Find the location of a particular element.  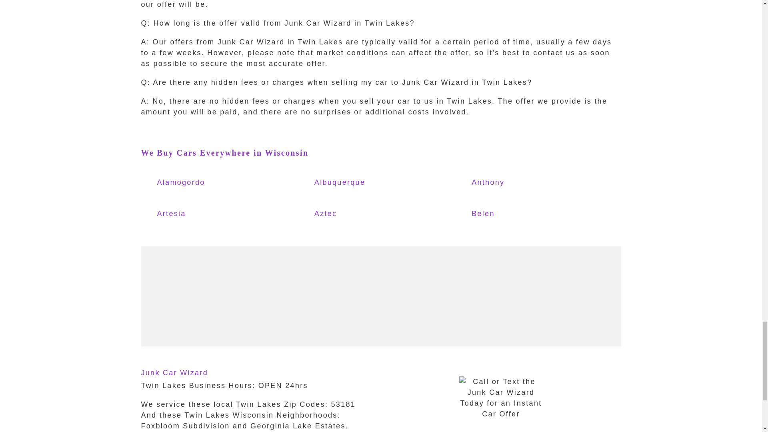

Aztec is located at coordinates (350, 214).